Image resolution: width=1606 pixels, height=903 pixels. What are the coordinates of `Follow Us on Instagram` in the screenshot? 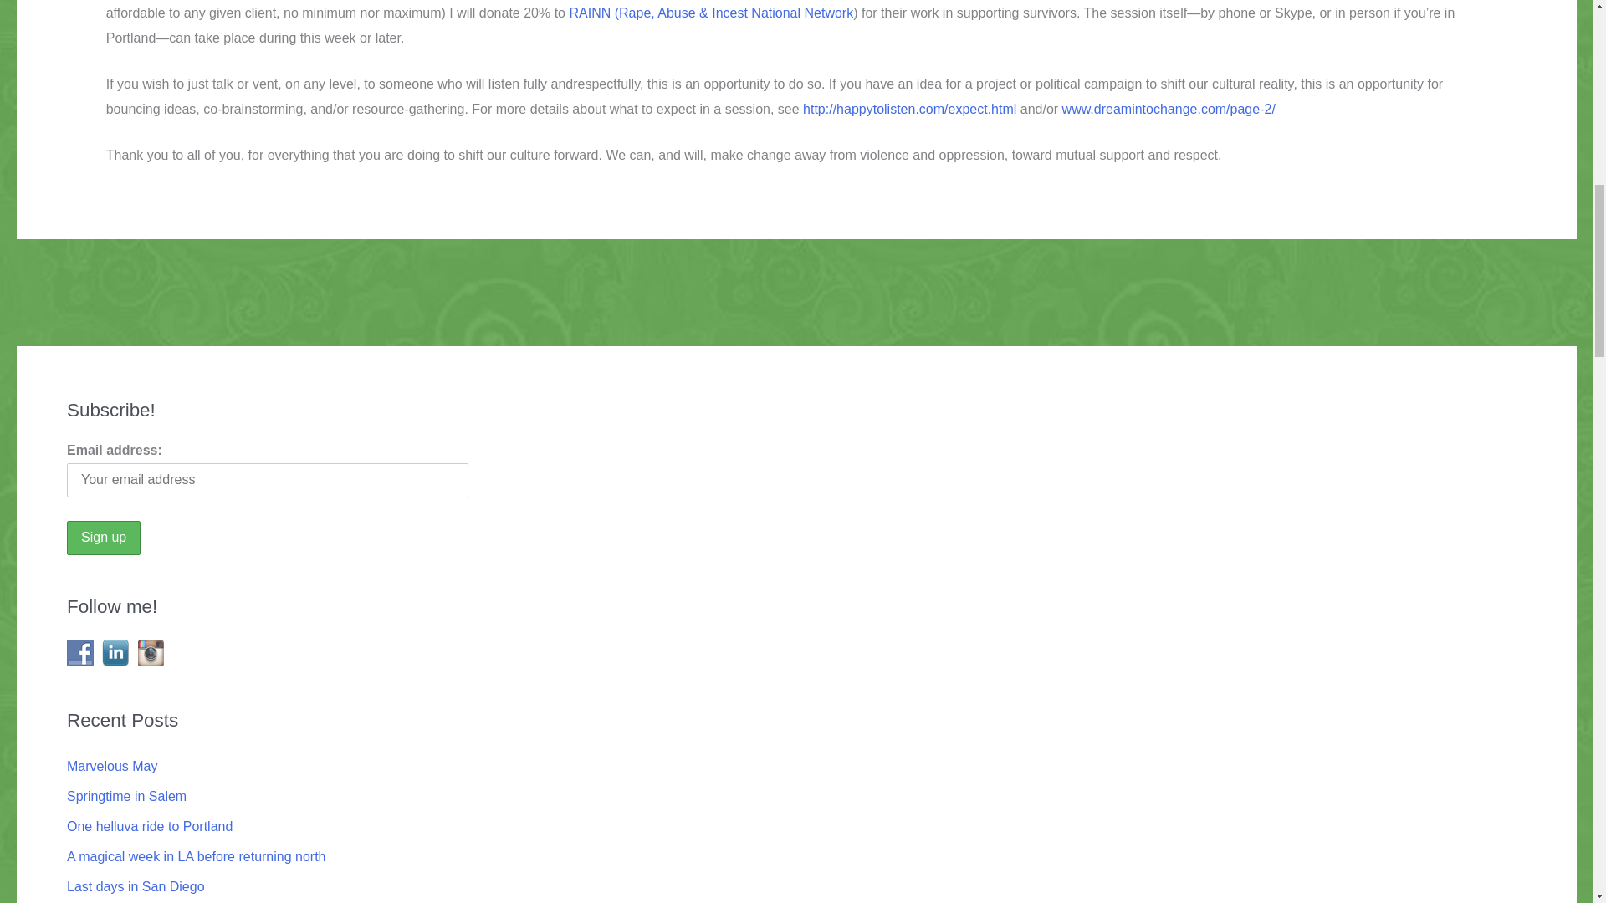 It's located at (150, 652).